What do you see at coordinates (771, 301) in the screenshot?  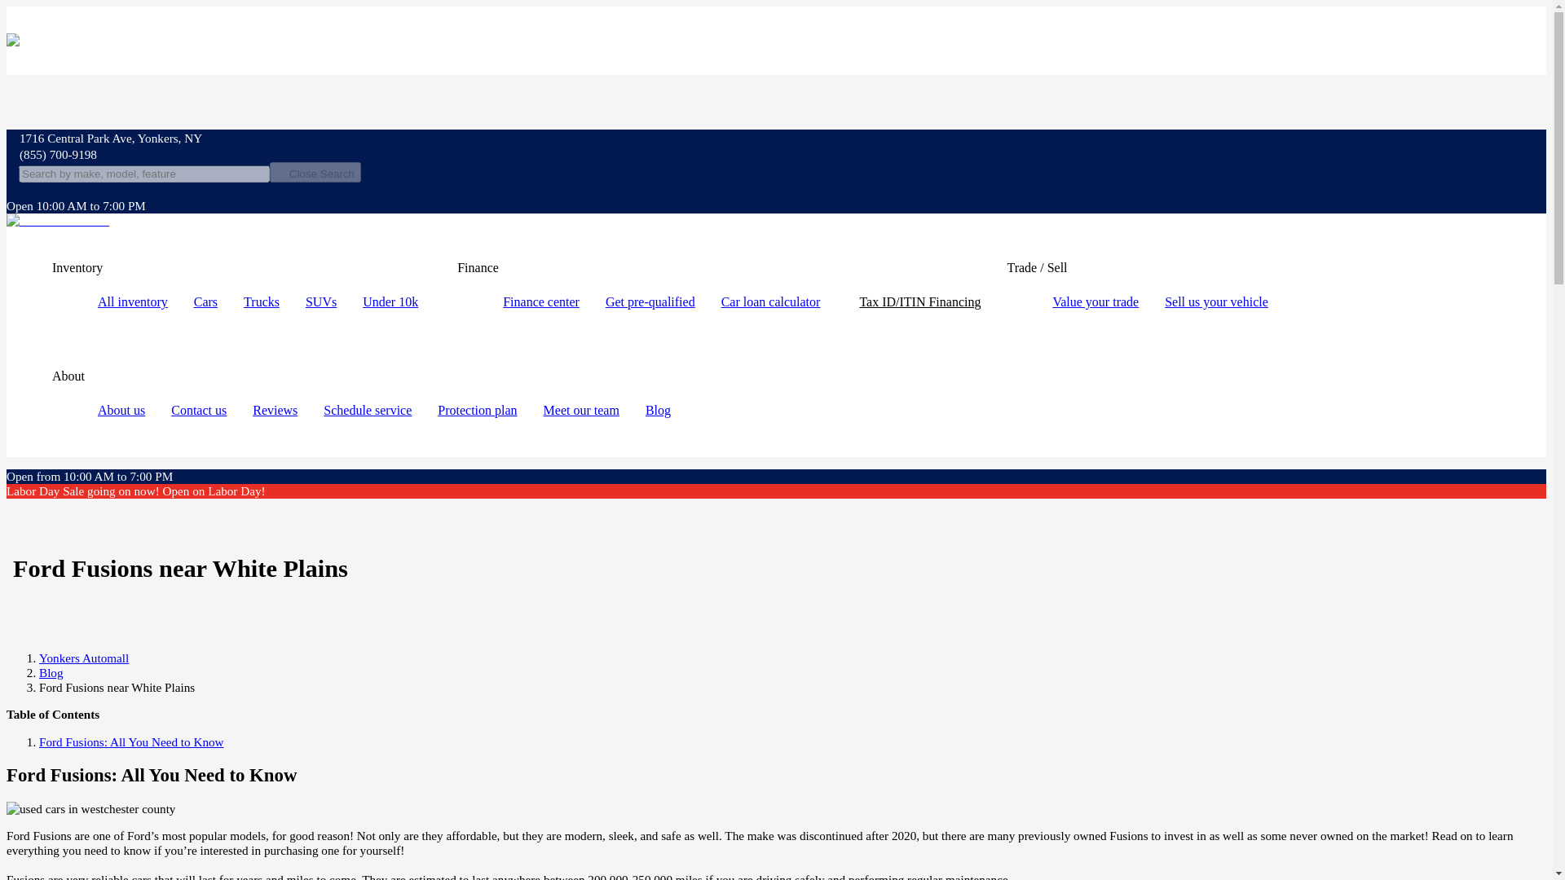 I see `Car loan calculator` at bounding box center [771, 301].